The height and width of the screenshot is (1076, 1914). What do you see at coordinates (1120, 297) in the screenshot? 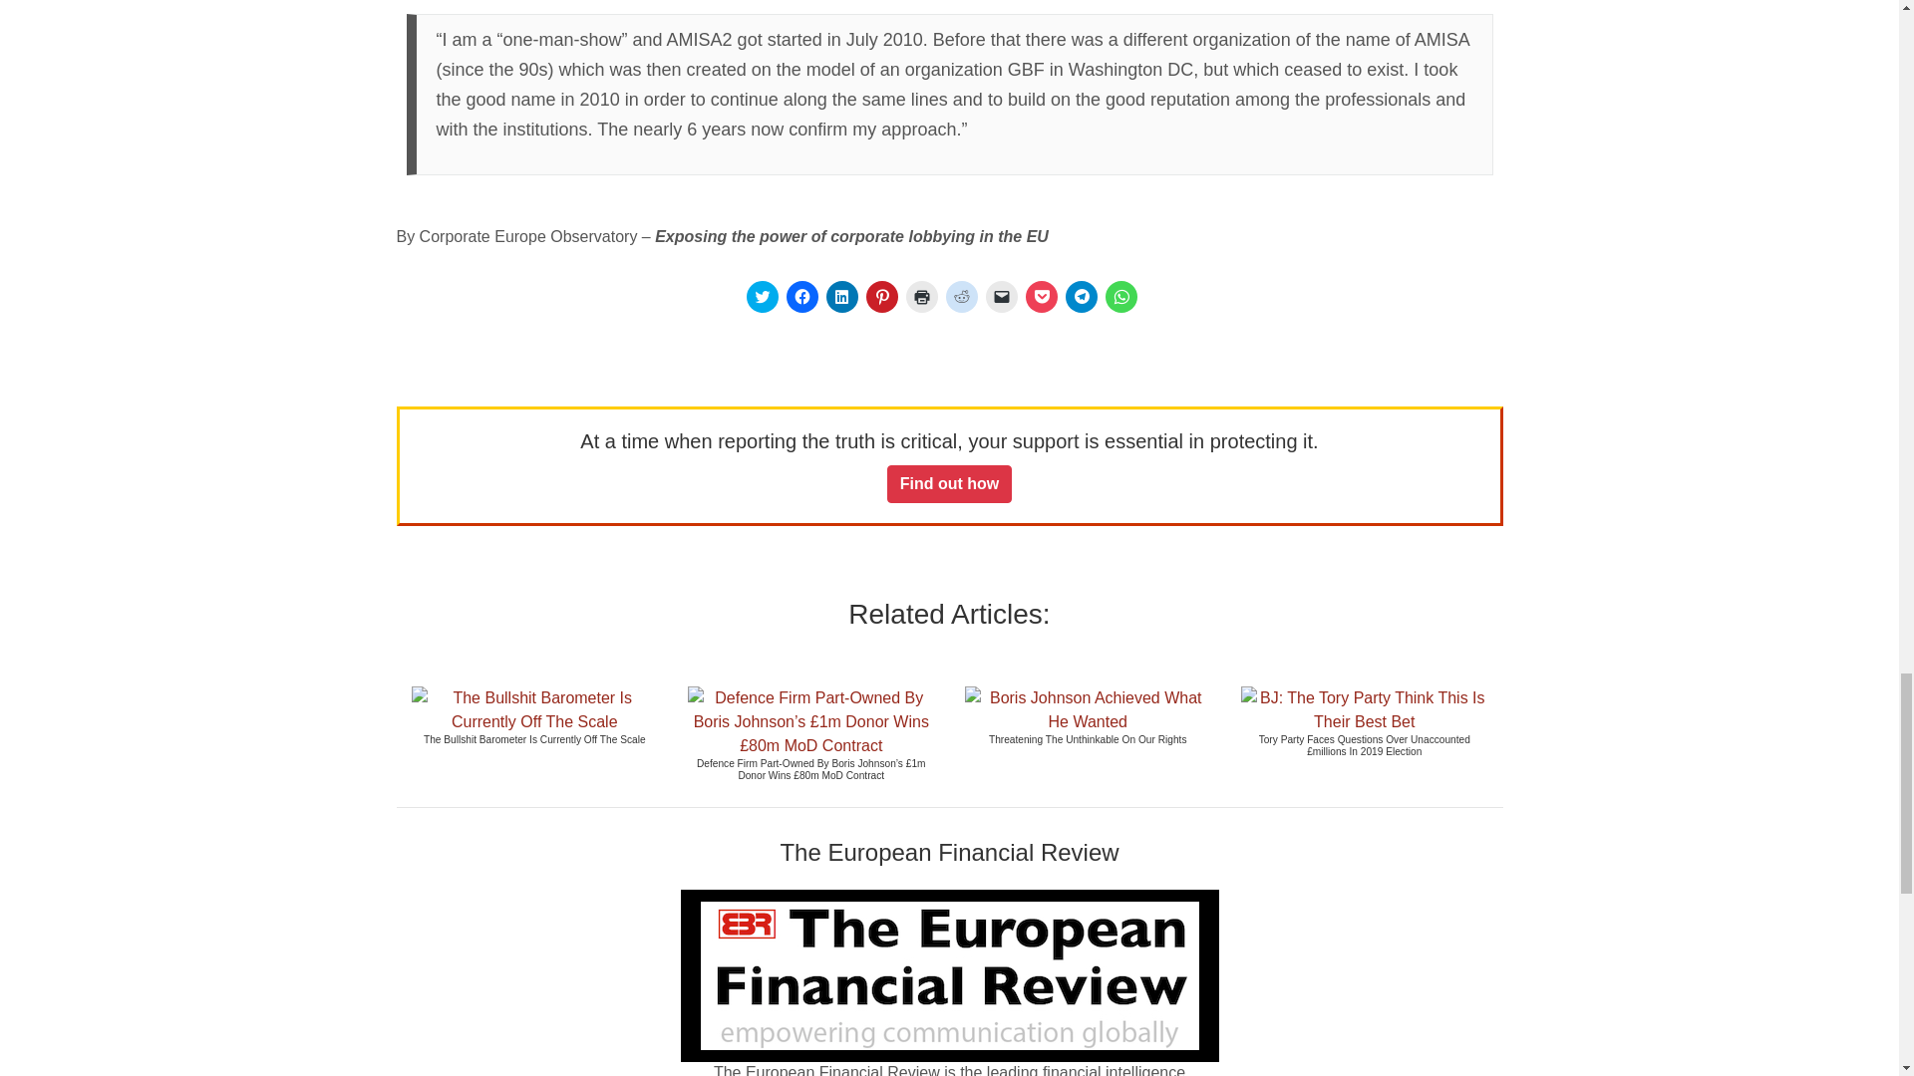
I see `Click to share on WhatsApp` at bounding box center [1120, 297].